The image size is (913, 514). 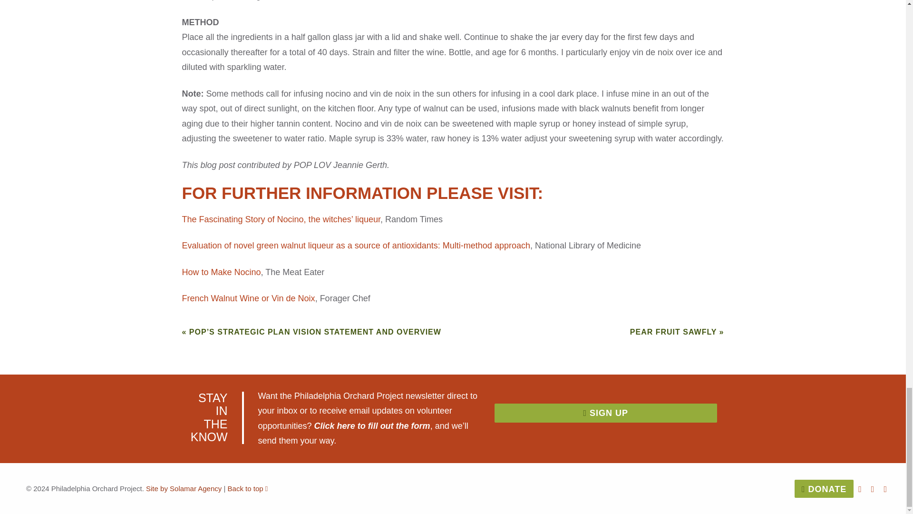 What do you see at coordinates (221, 272) in the screenshot?
I see `How to Make Nocino` at bounding box center [221, 272].